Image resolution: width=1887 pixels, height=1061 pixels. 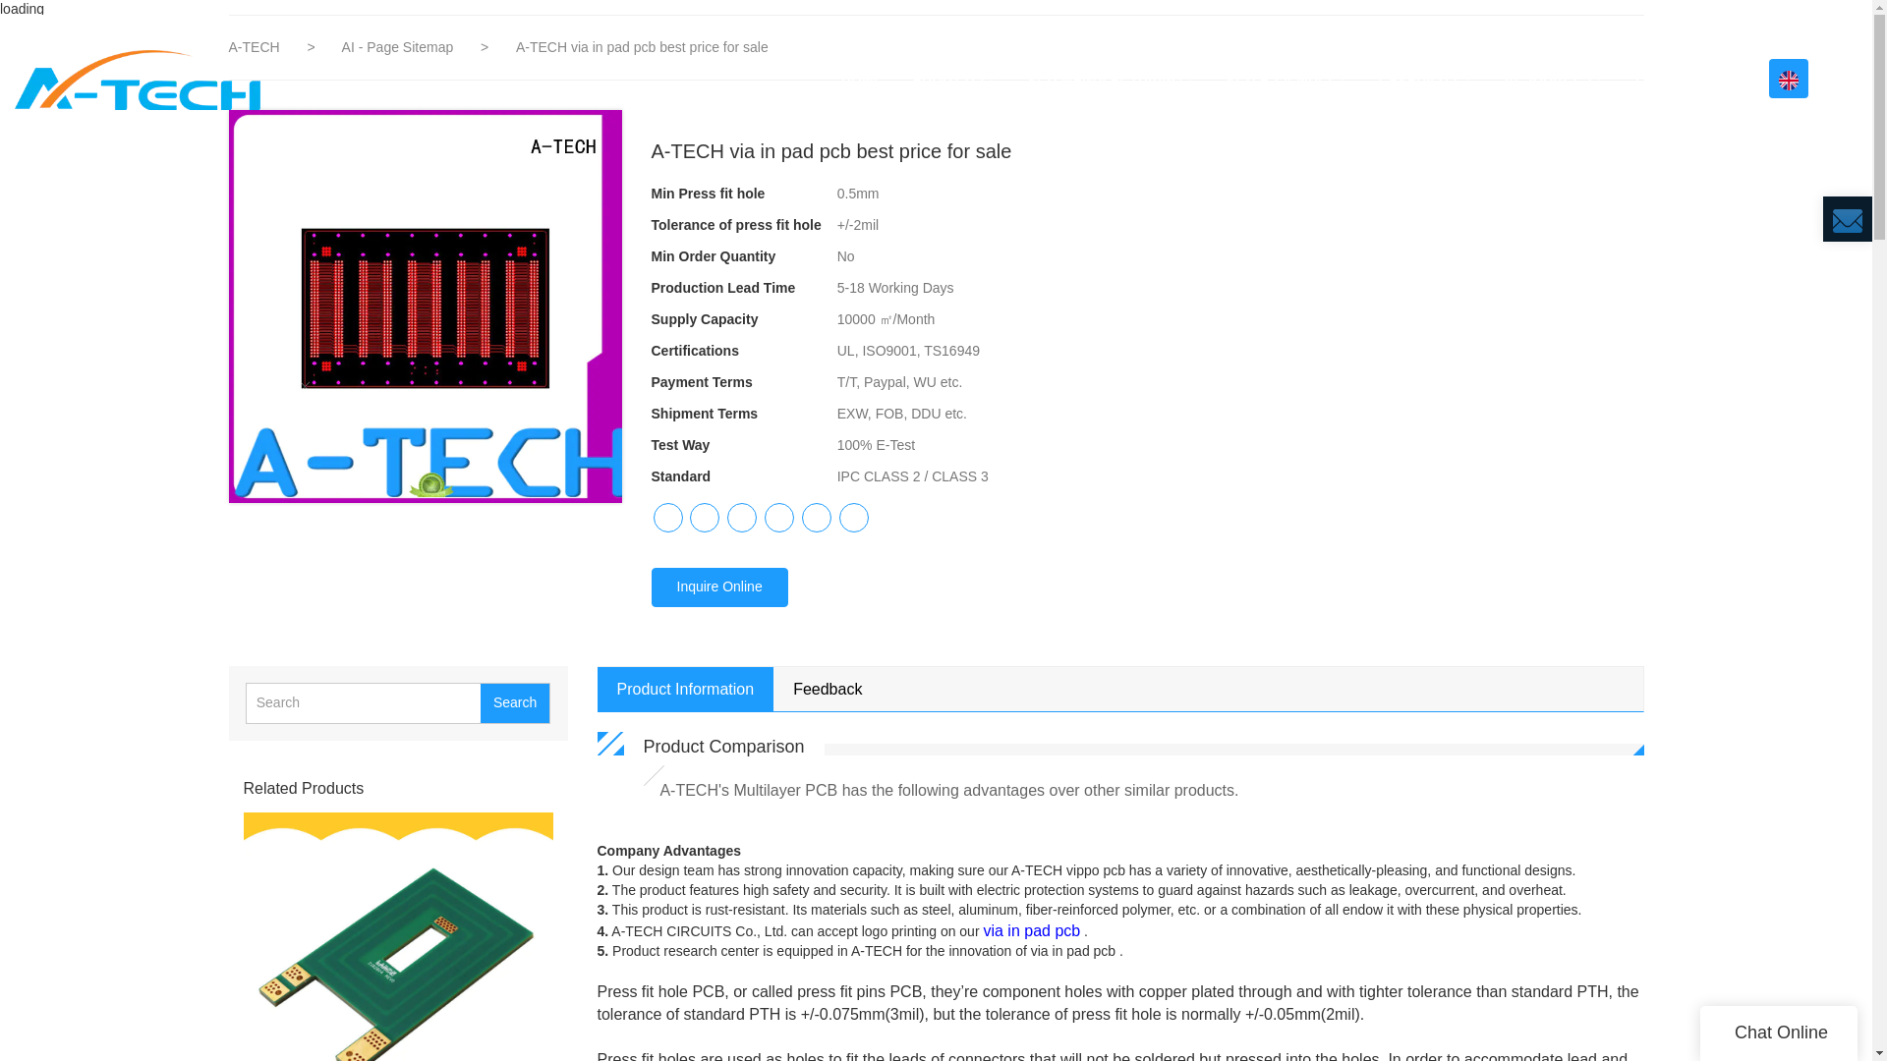 I want to click on CAPABILITY, so click(x=1427, y=79).